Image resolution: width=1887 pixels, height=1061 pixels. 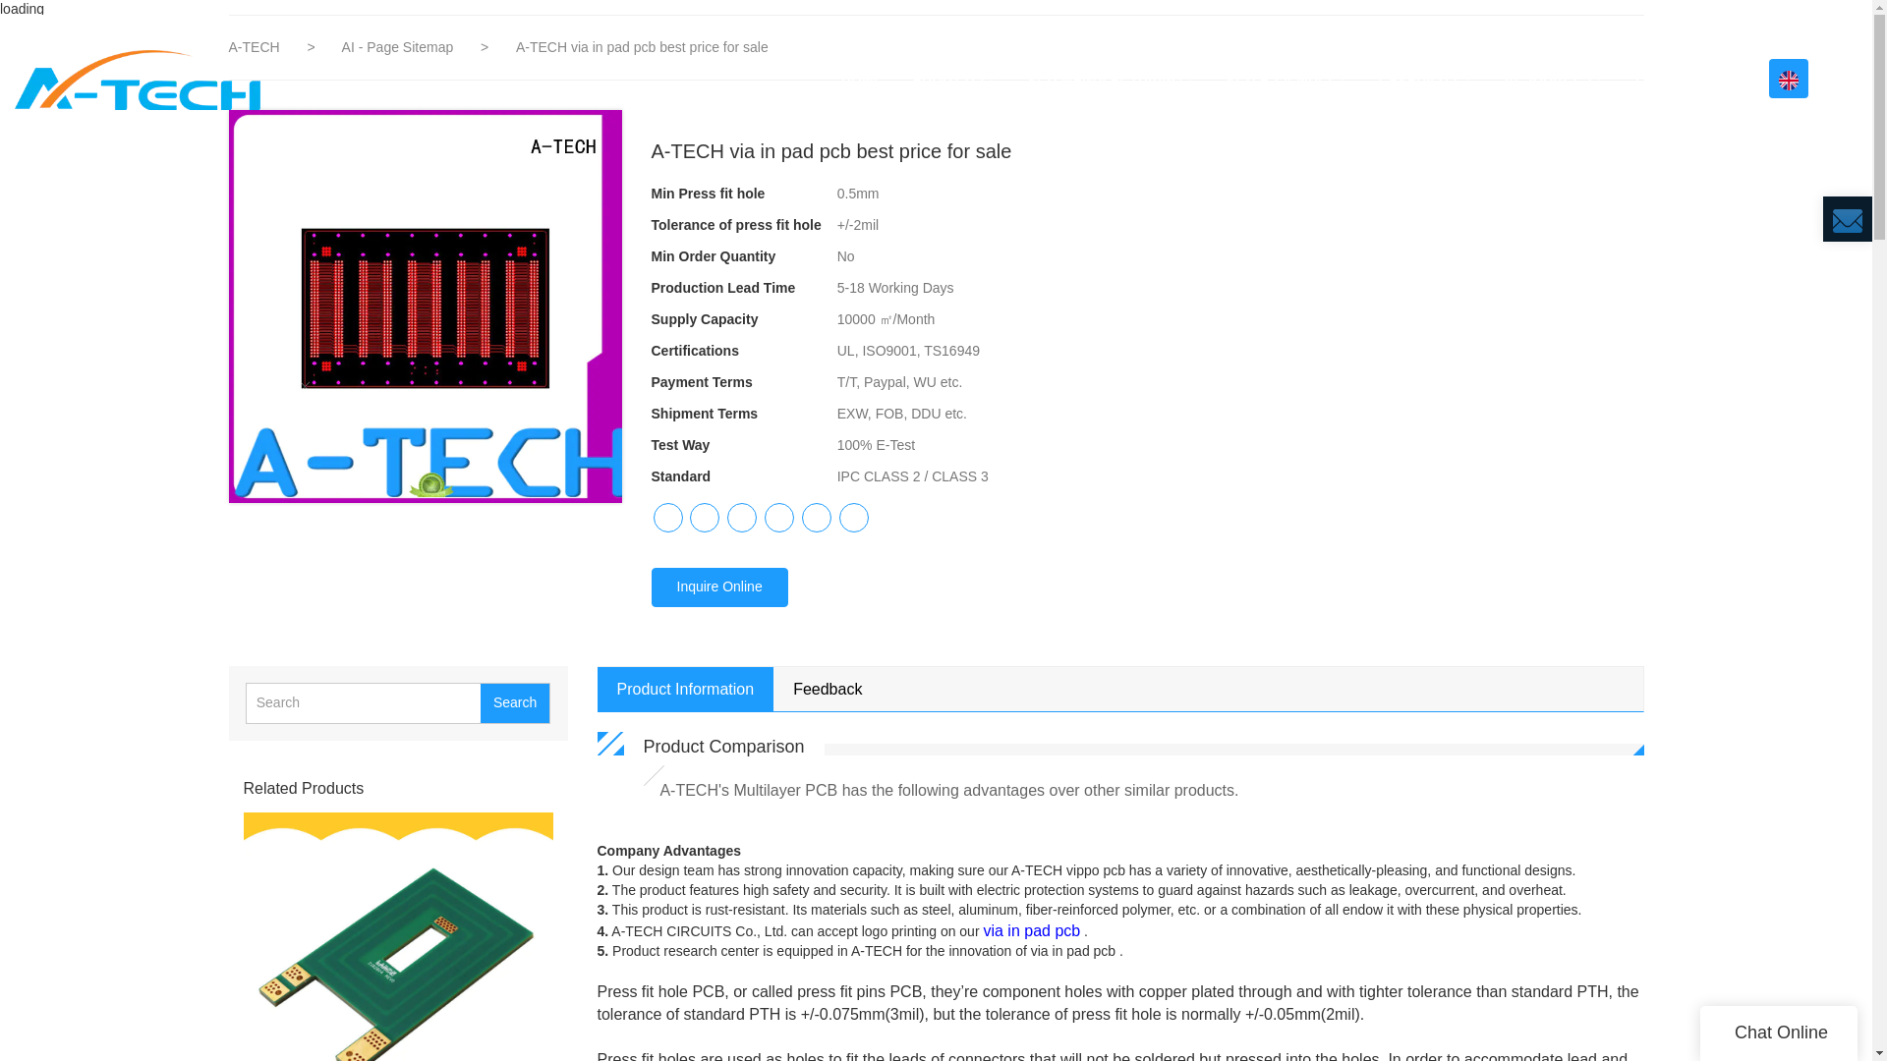 I want to click on CAPABILITY, so click(x=1427, y=79).